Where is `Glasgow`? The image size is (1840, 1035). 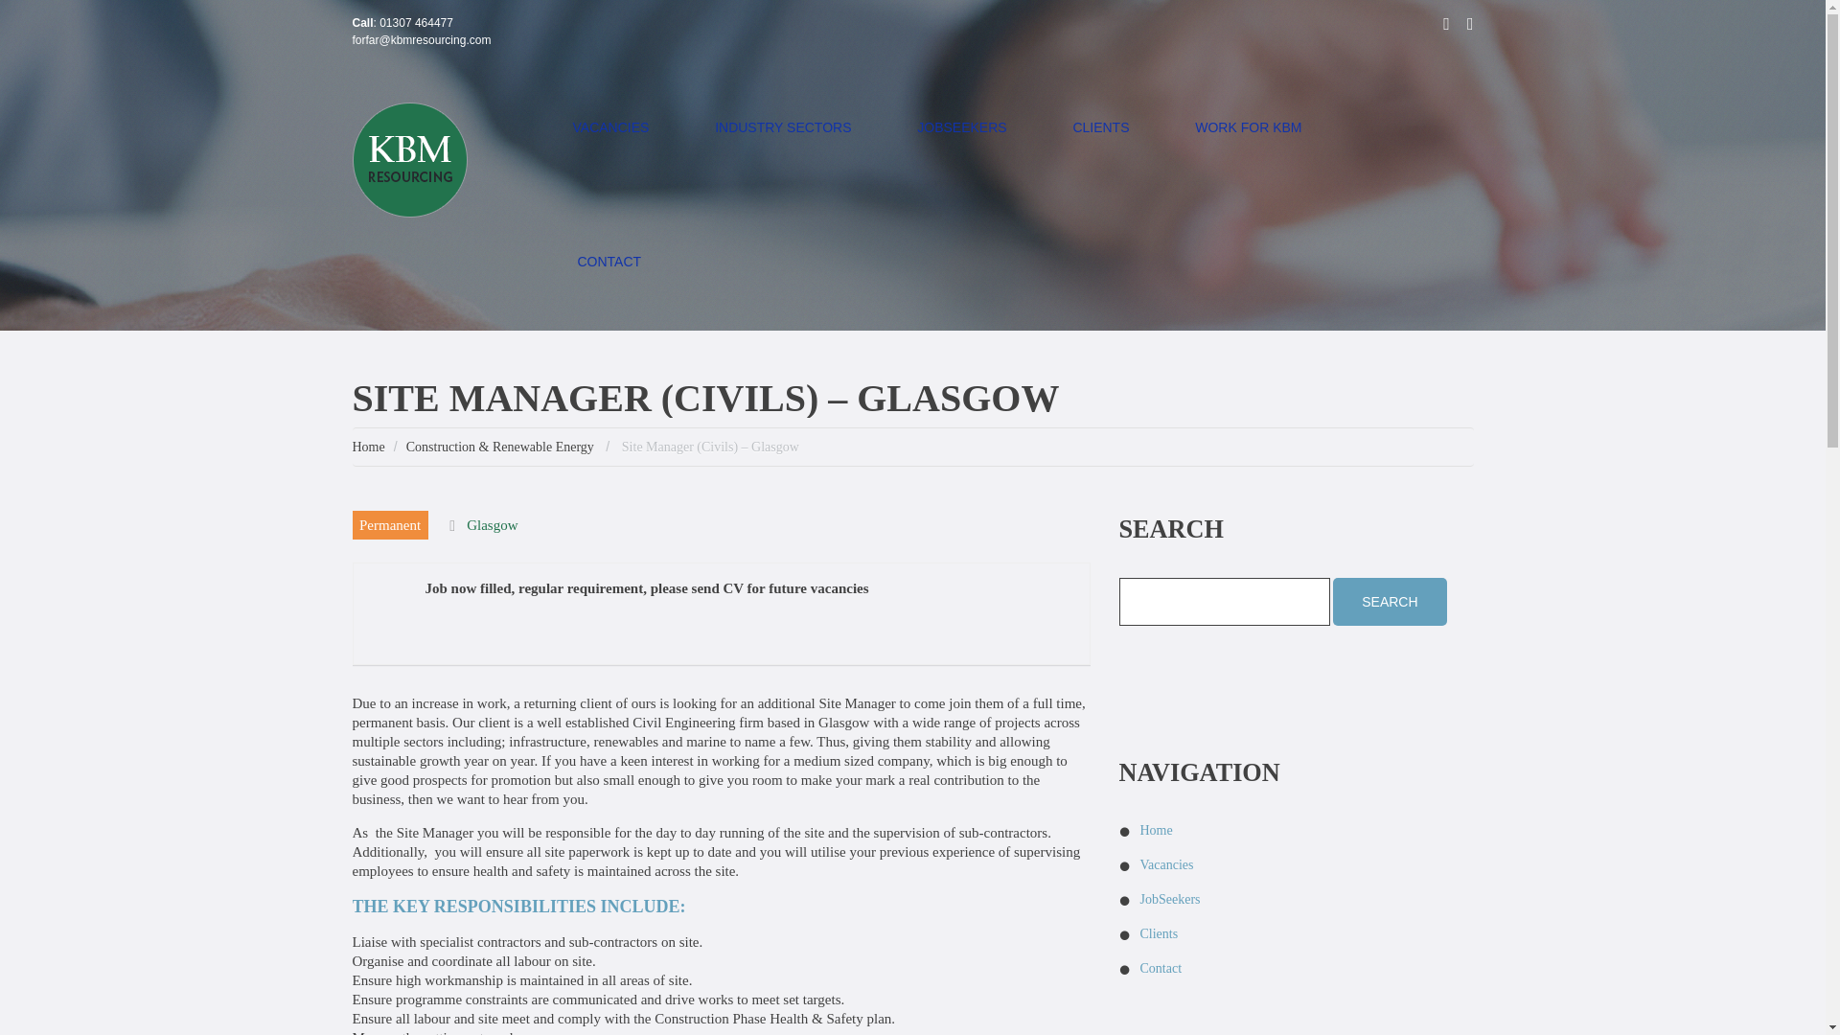
Glasgow is located at coordinates (492, 525).